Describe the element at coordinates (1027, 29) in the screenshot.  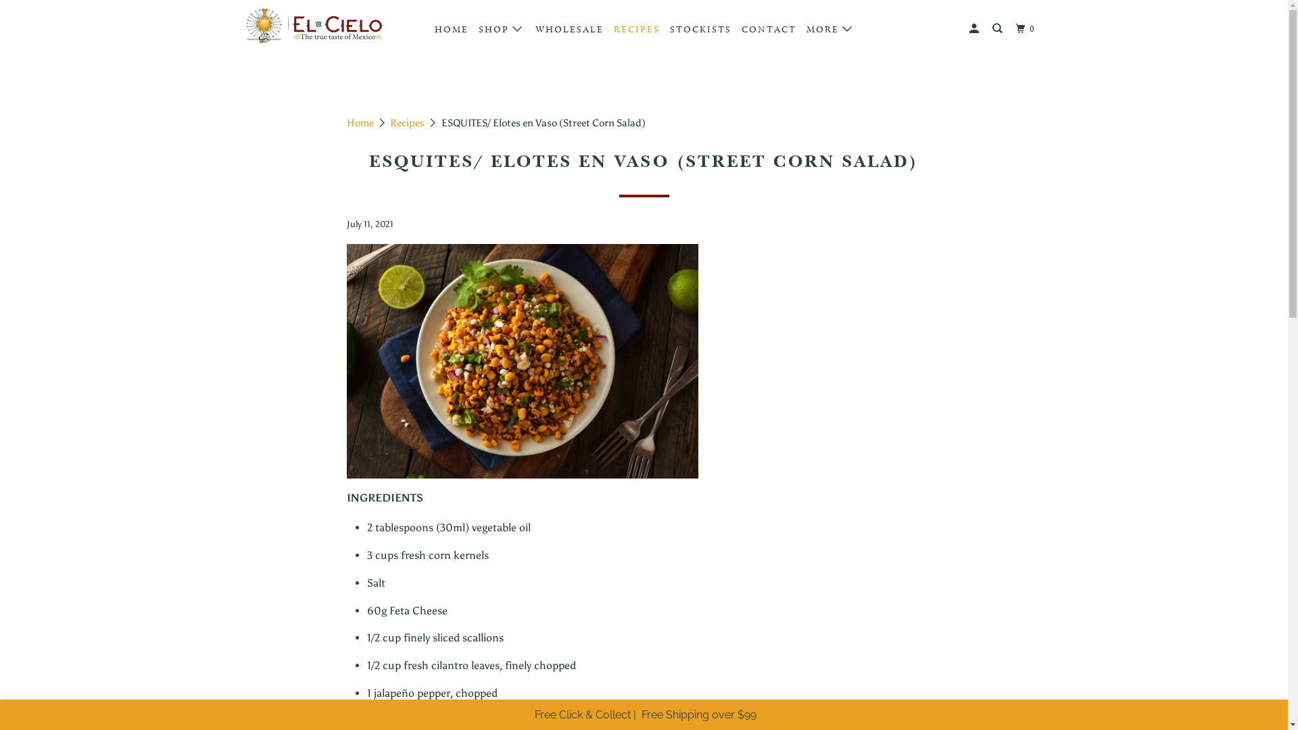
I see `0` at that location.